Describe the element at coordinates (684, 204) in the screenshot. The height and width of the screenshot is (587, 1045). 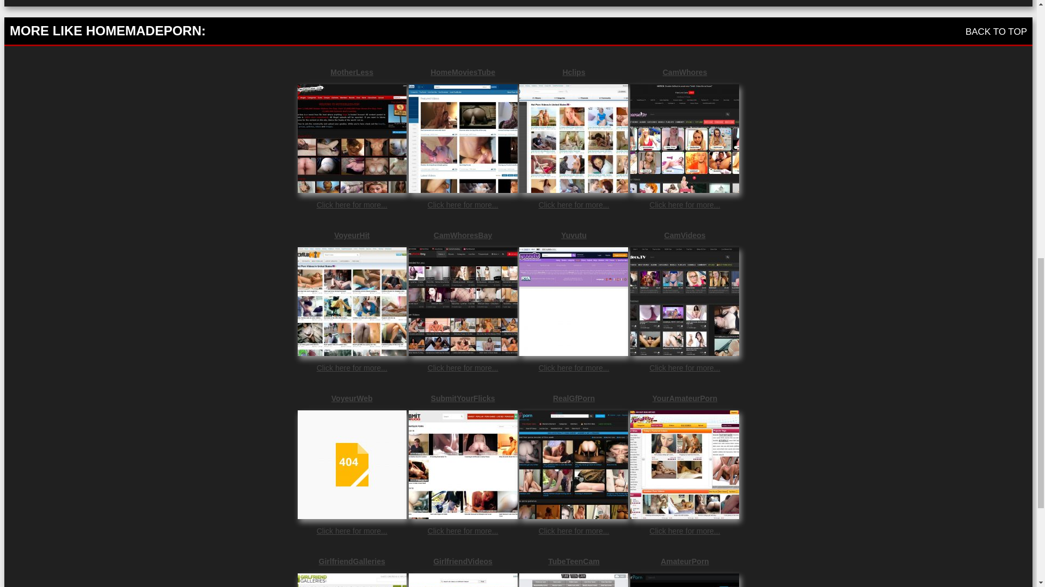
I see `Click here for more...` at that location.